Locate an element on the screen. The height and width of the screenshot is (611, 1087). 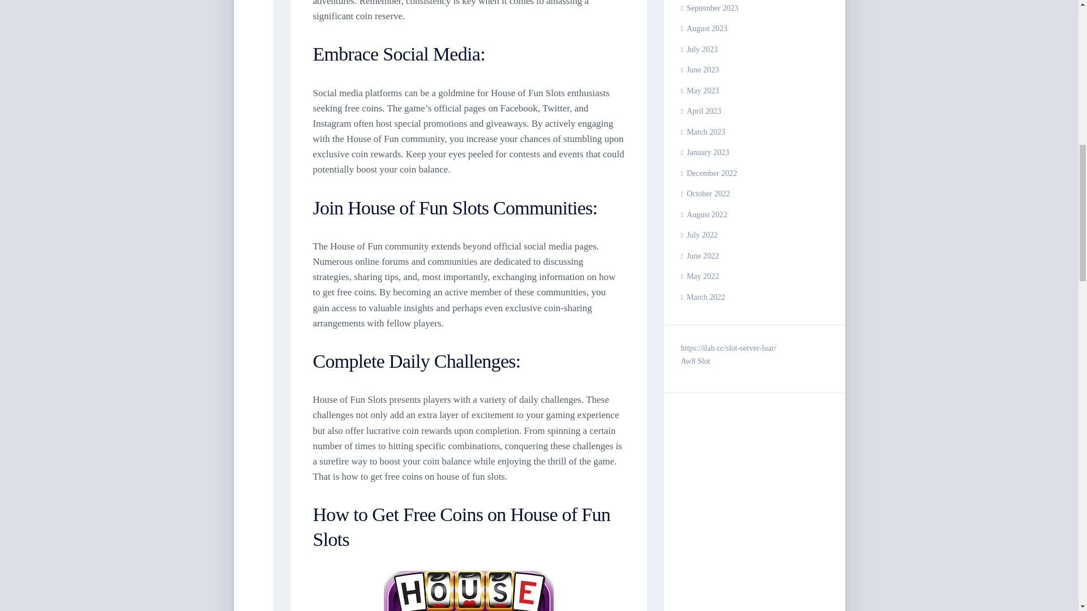
Aw8 Slot is located at coordinates (695, 361).